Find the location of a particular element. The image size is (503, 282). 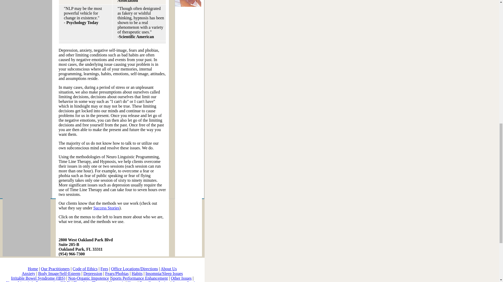

Sports Performance Enhancement is located at coordinates (139, 278).